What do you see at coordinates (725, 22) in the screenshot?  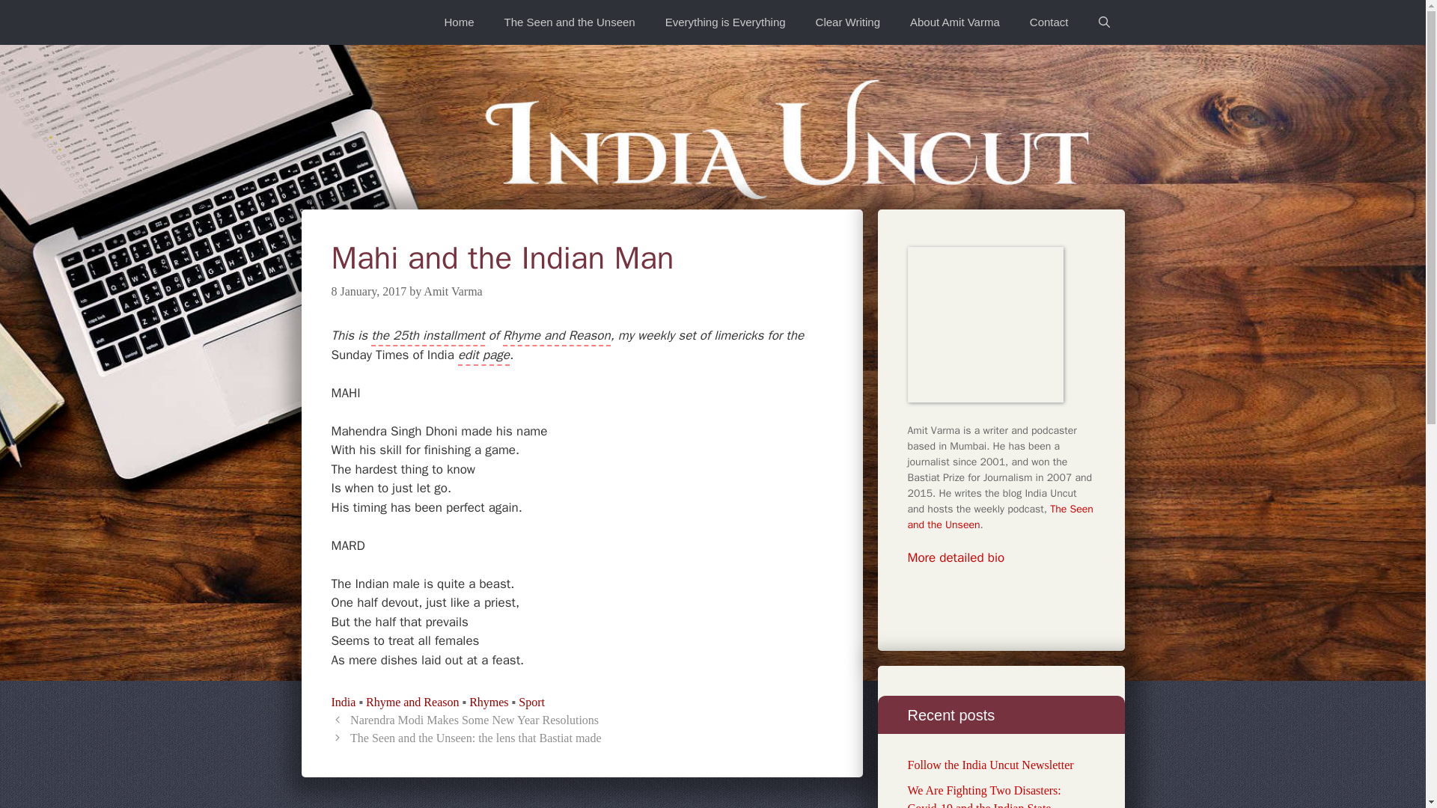 I see `Everything is Everything` at bounding box center [725, 22].